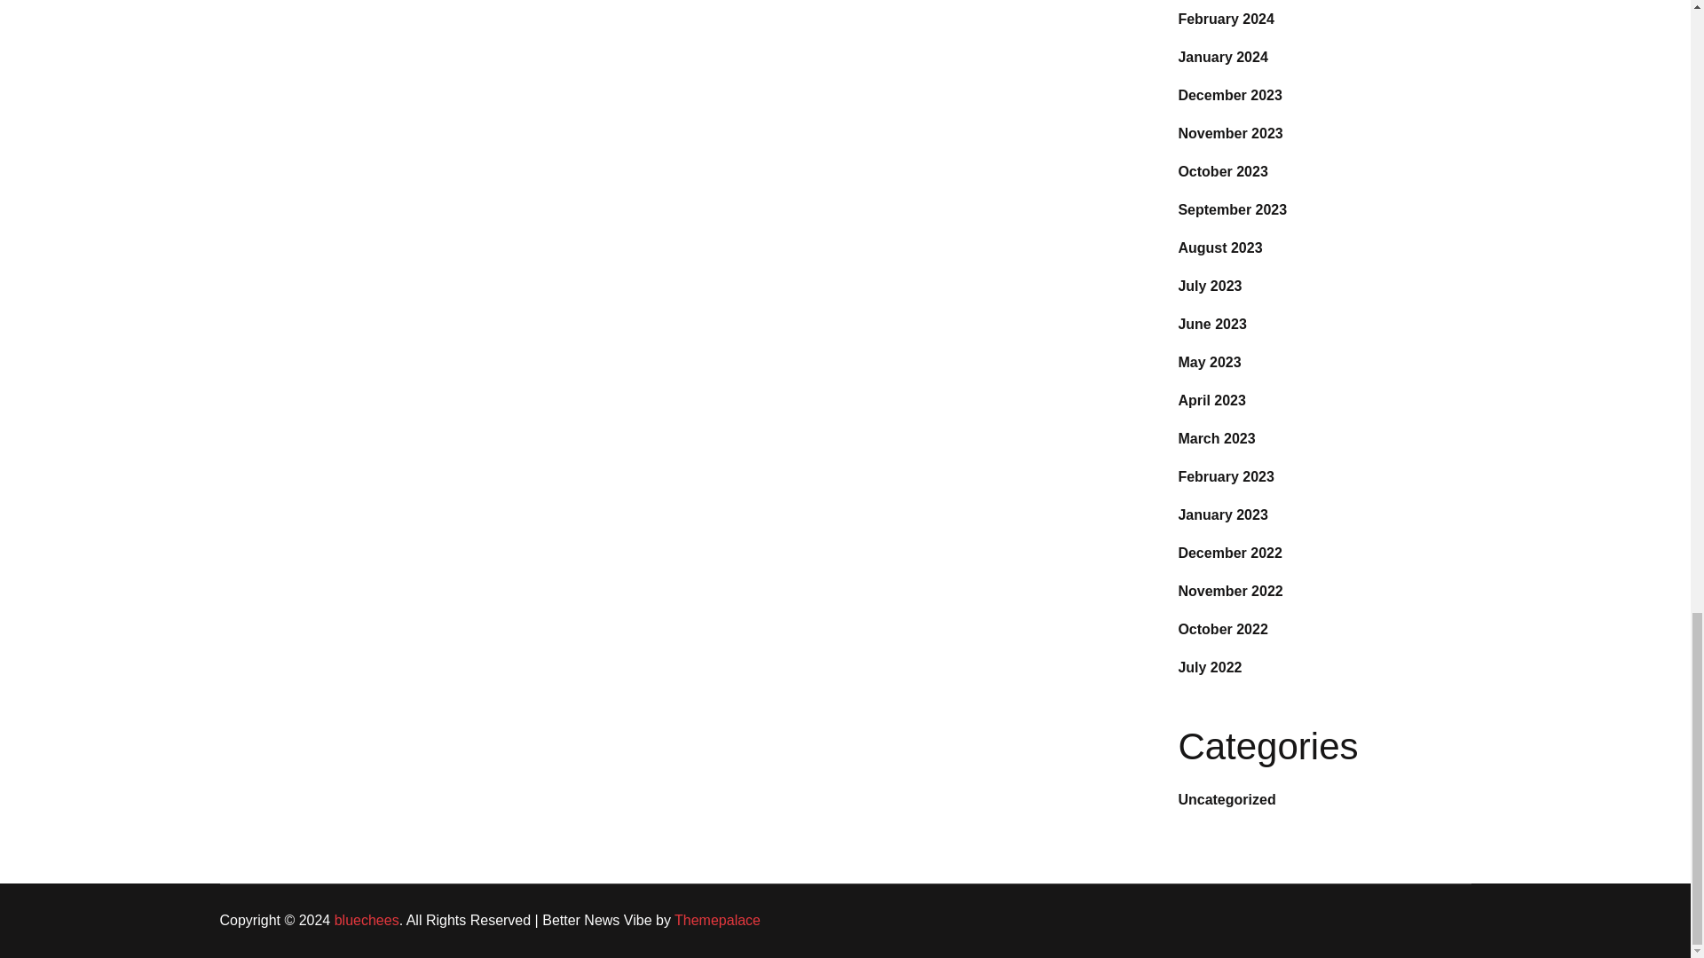  Describe the element at coordinates (1228, 95) in the screenshot. I see `December 2023` at that location.